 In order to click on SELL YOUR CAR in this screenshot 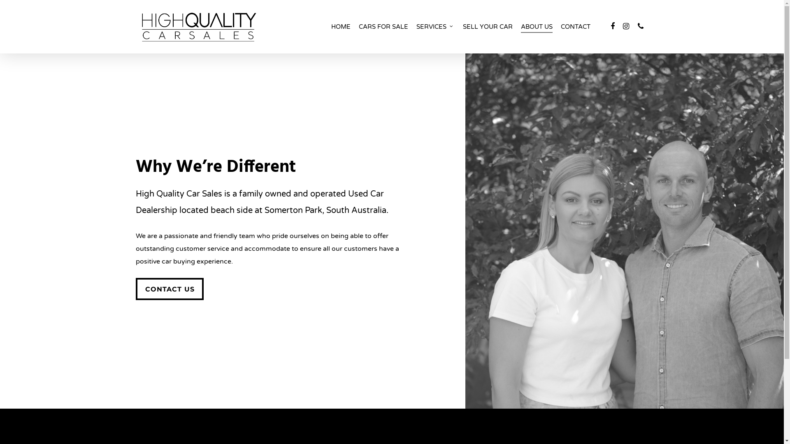, I will do `click(488, 27)`.